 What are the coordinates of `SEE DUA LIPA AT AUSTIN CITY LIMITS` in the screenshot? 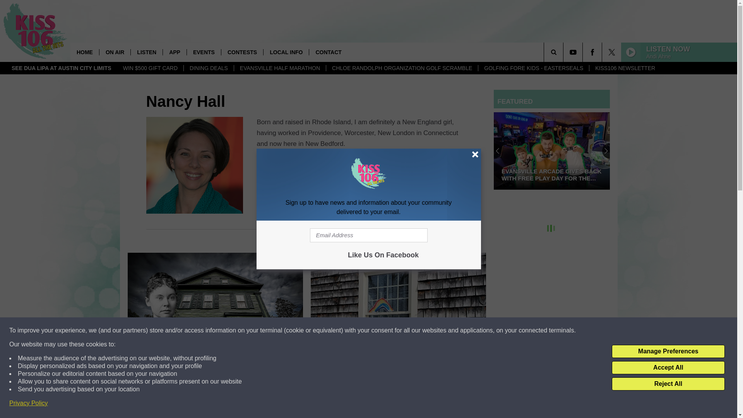 It's located at (62, 68).